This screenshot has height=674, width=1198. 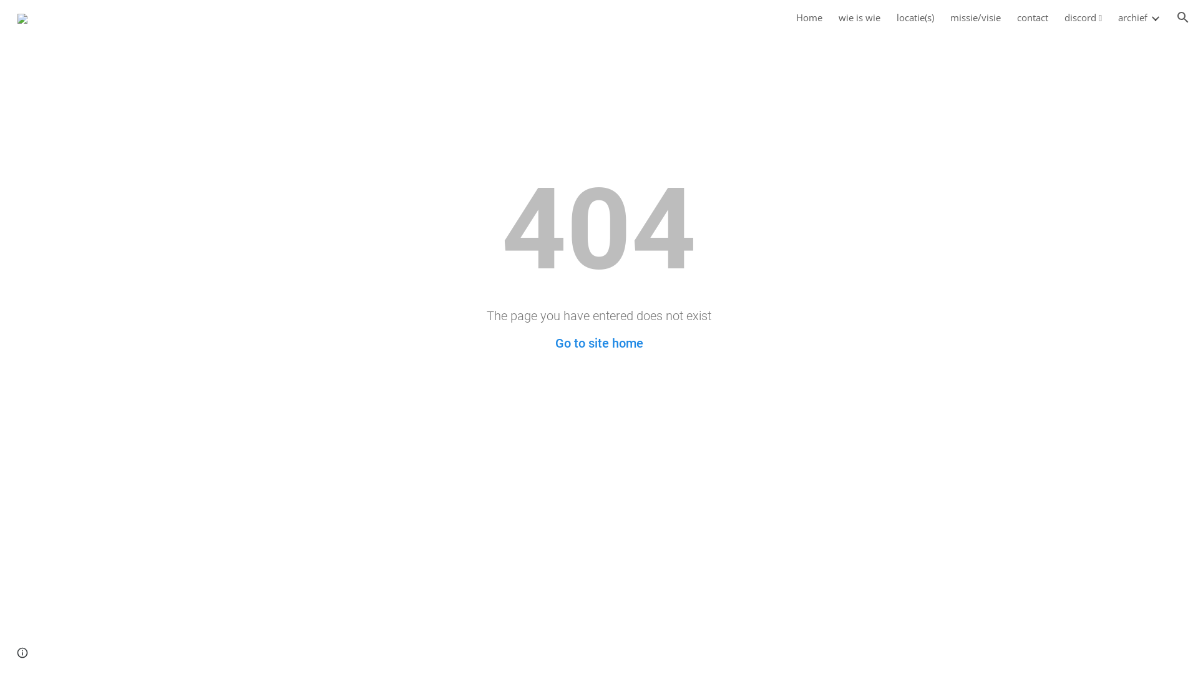 I want to click on contact, so click(x=1033, y=17).